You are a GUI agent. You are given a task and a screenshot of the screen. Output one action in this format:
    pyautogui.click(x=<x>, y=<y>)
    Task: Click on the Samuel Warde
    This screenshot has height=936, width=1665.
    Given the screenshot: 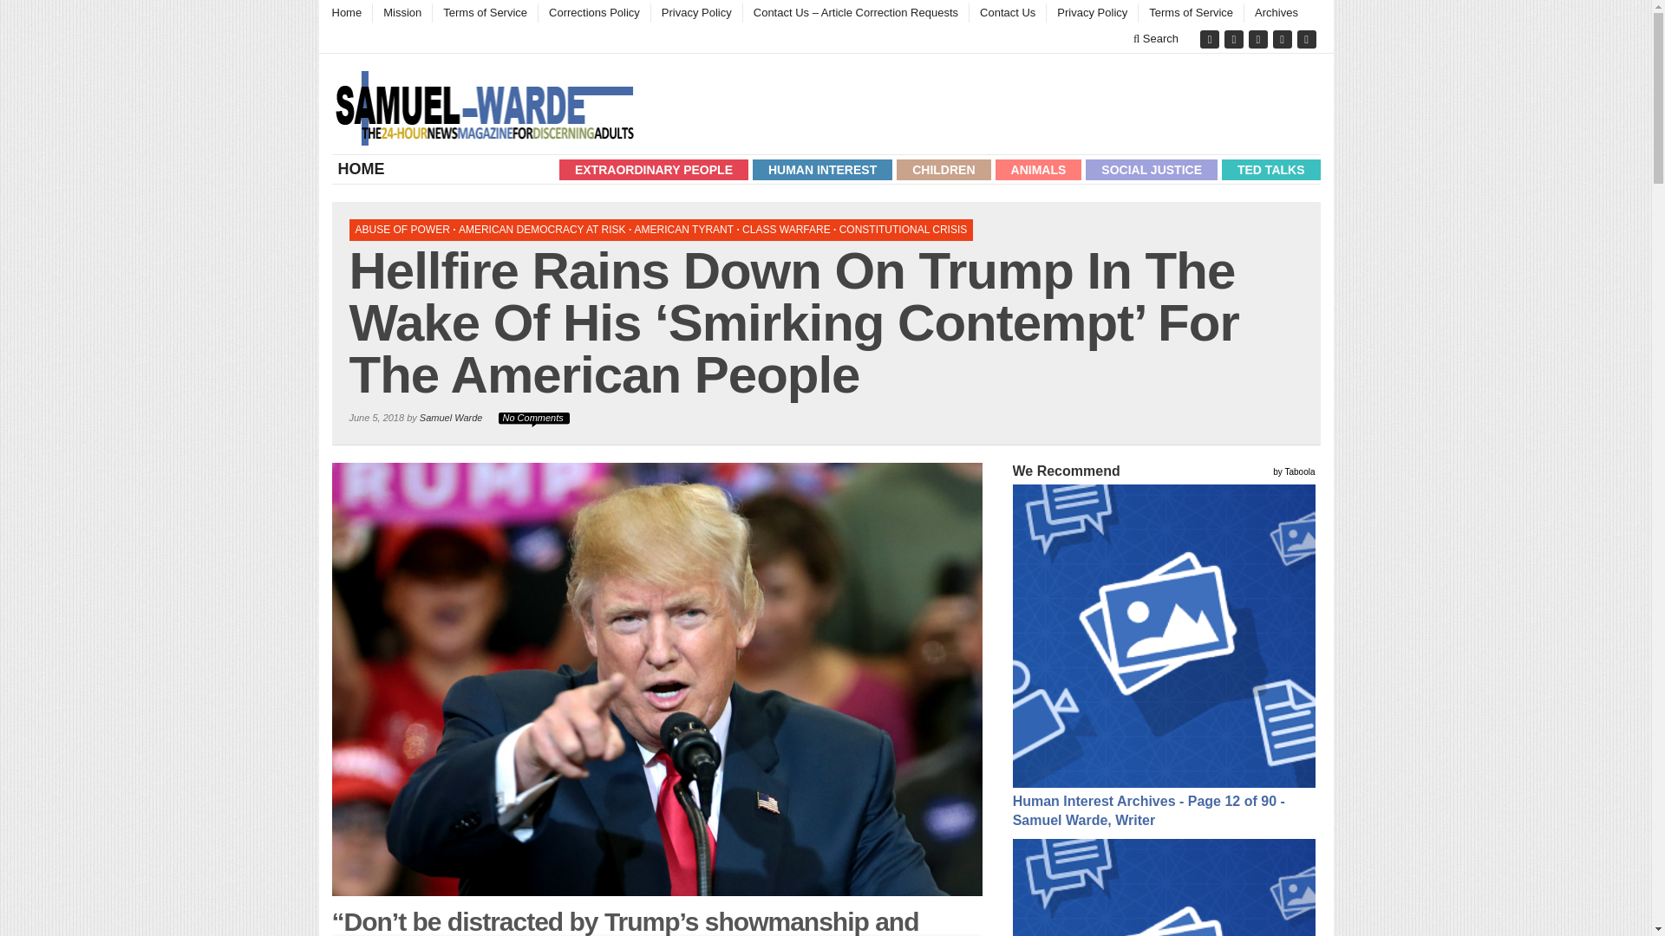 What is the action you would take?
    pyautogui.click(x=451, y=418)
    